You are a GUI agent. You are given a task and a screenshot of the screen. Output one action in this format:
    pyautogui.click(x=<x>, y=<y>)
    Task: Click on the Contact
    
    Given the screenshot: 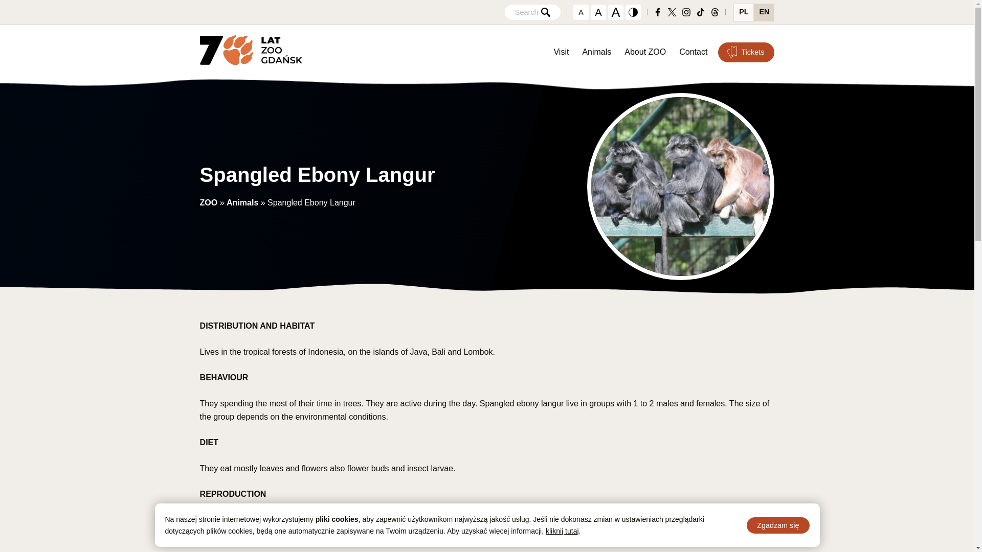 What is the action you would take?
    pyautogui.click(x=693, y=52)
    